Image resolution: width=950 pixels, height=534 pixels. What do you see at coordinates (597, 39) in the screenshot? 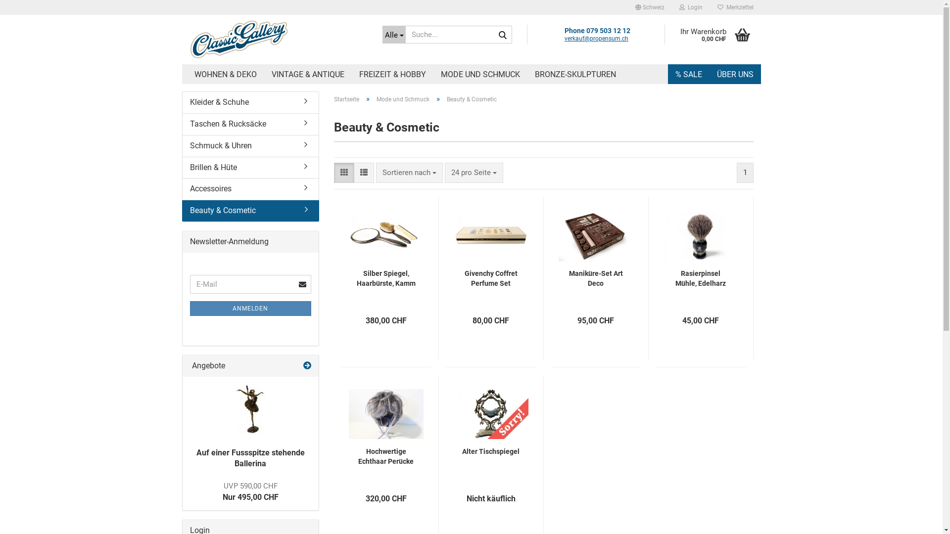
I see `verkauf@propensum.ch` at bounding box center [597, 39].